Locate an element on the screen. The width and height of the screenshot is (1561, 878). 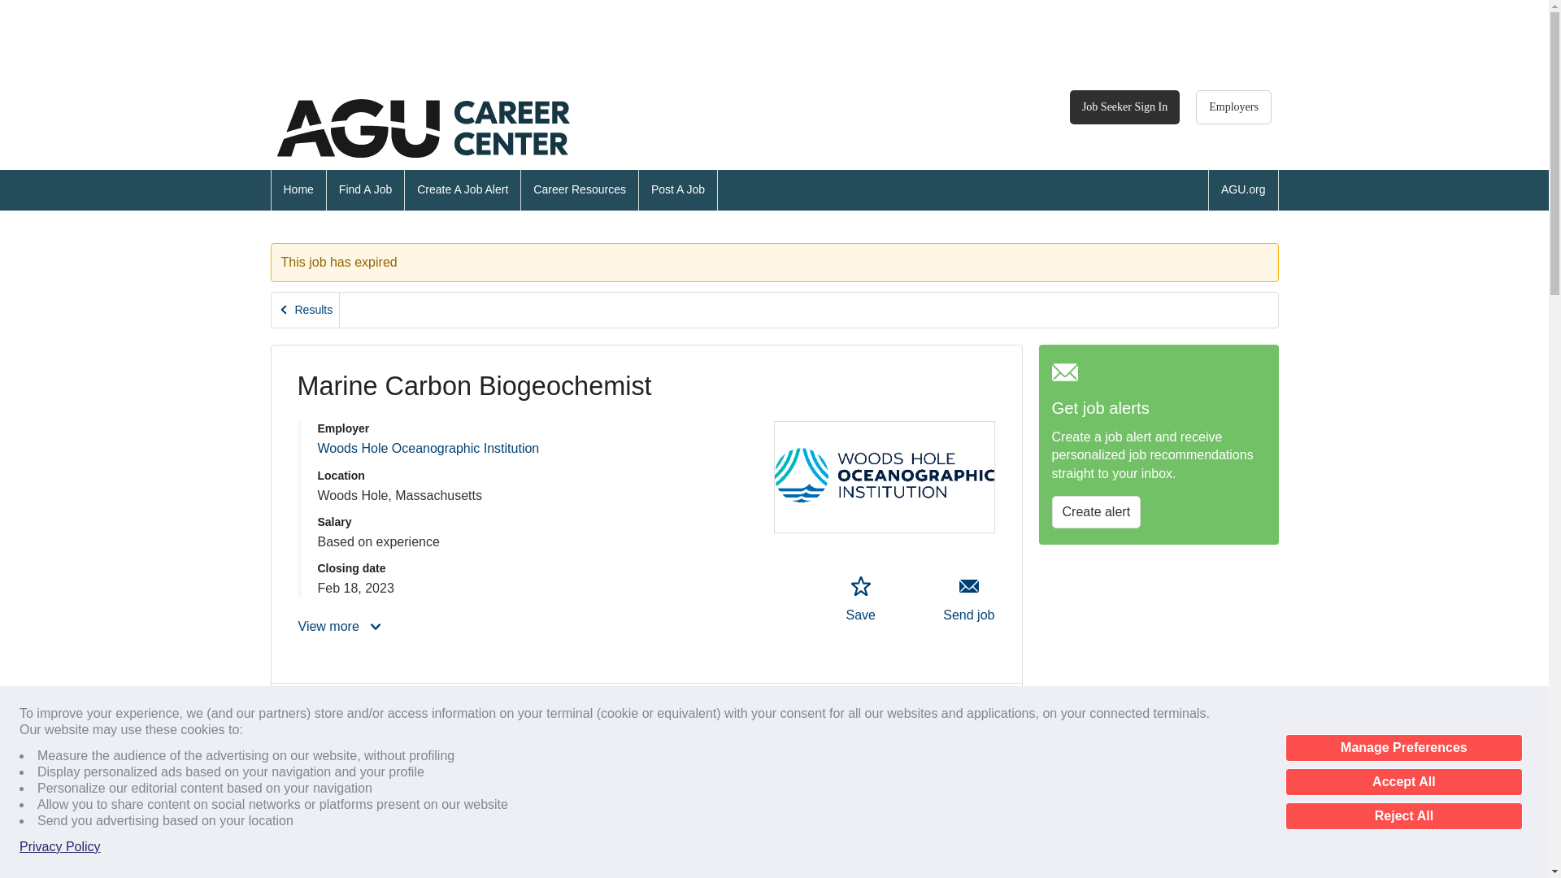
Job Details is located at coordinates (677, 190).